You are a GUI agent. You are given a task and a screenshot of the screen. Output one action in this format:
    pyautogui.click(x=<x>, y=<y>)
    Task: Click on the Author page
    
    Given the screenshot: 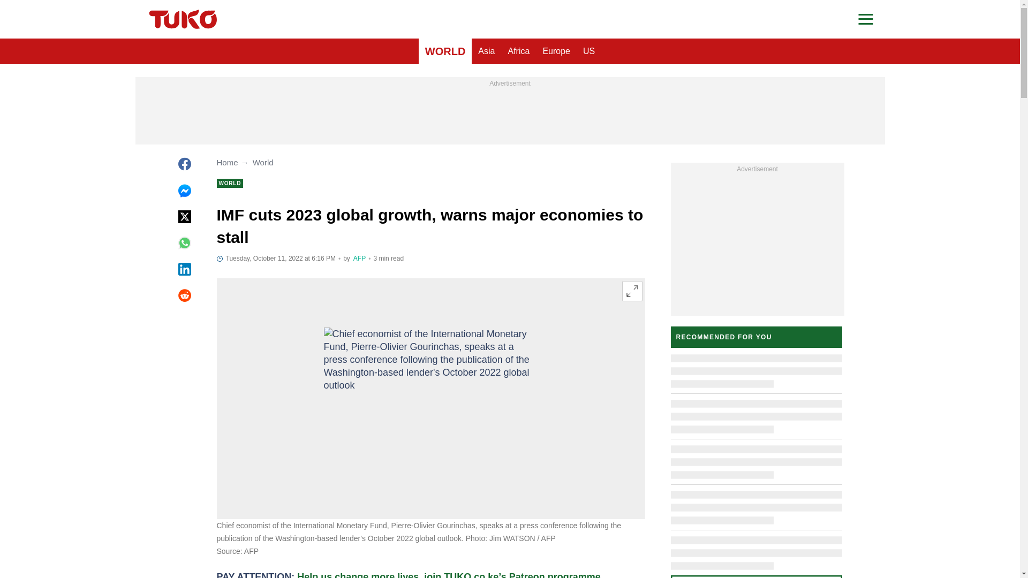 What is the action you would take?
    pyautogui.click(x=360, y=258)
    